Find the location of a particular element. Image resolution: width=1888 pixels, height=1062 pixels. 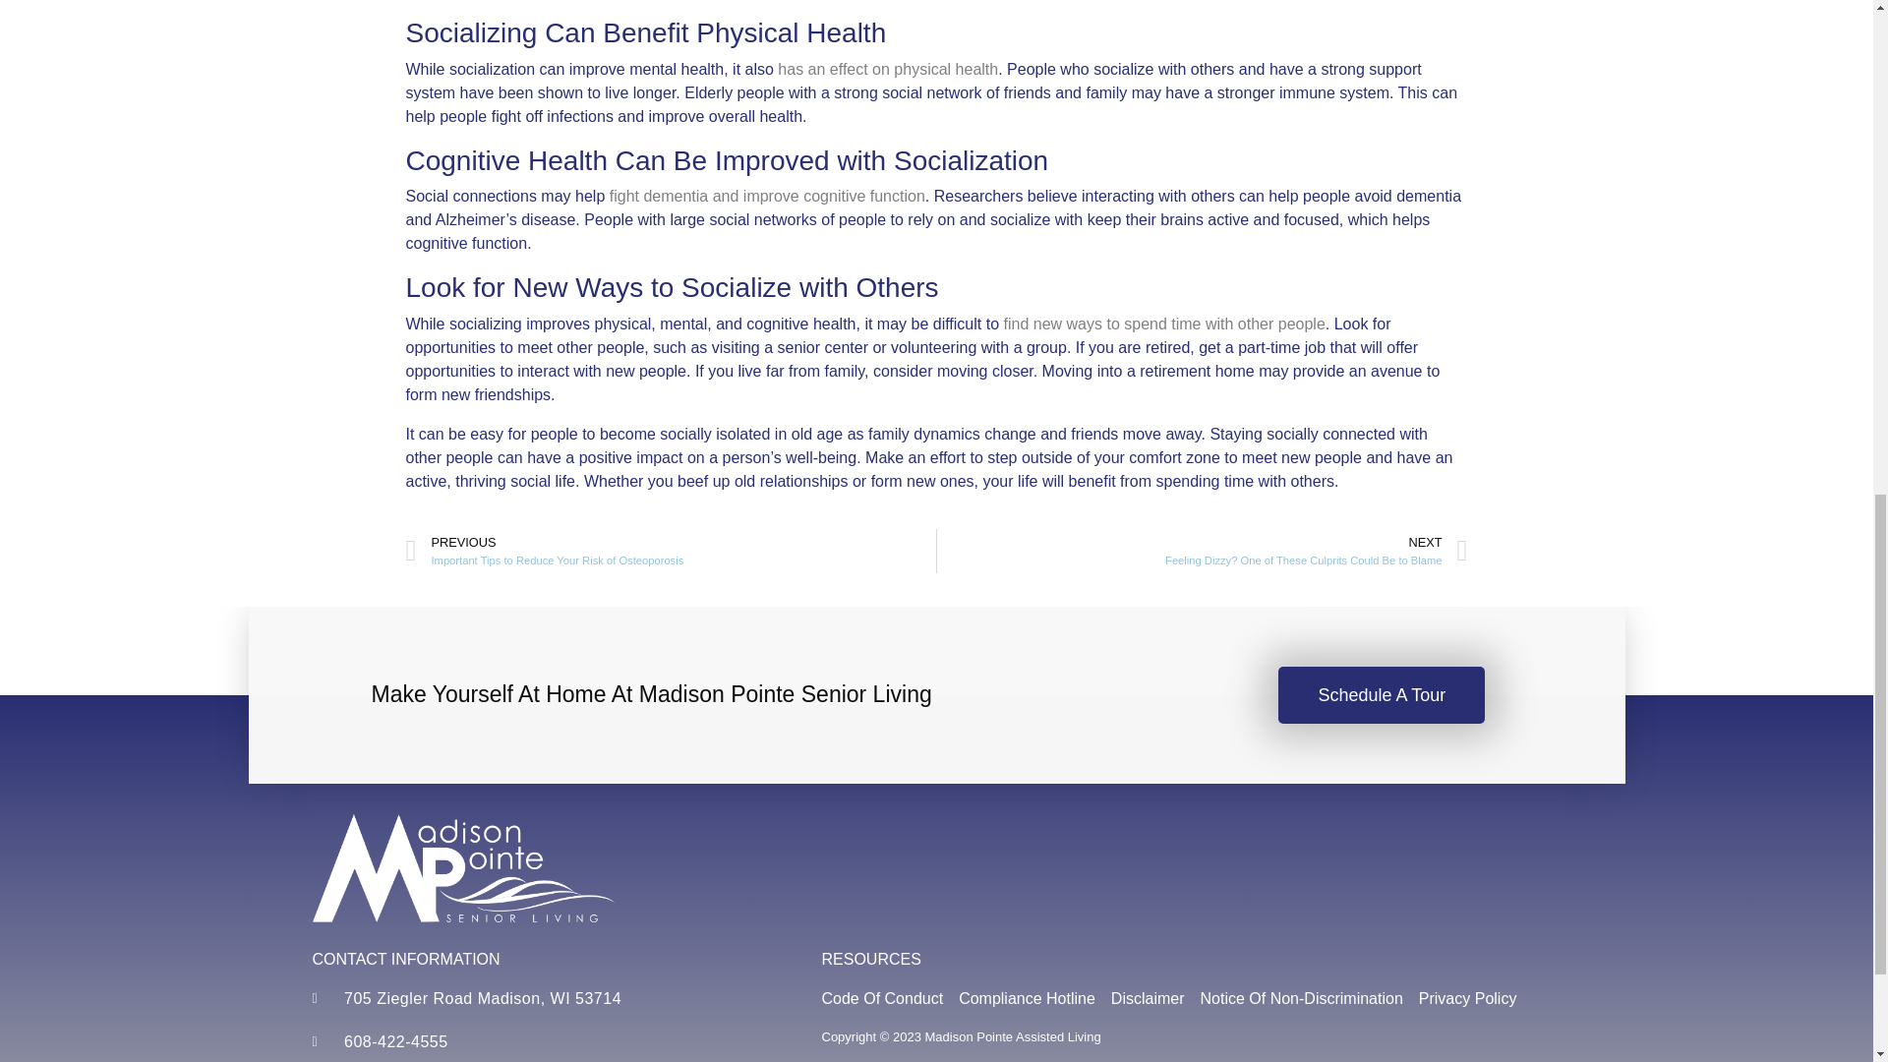

705 Ziegler Road Madison, WI 53714 is located at coordinates (671, 551).